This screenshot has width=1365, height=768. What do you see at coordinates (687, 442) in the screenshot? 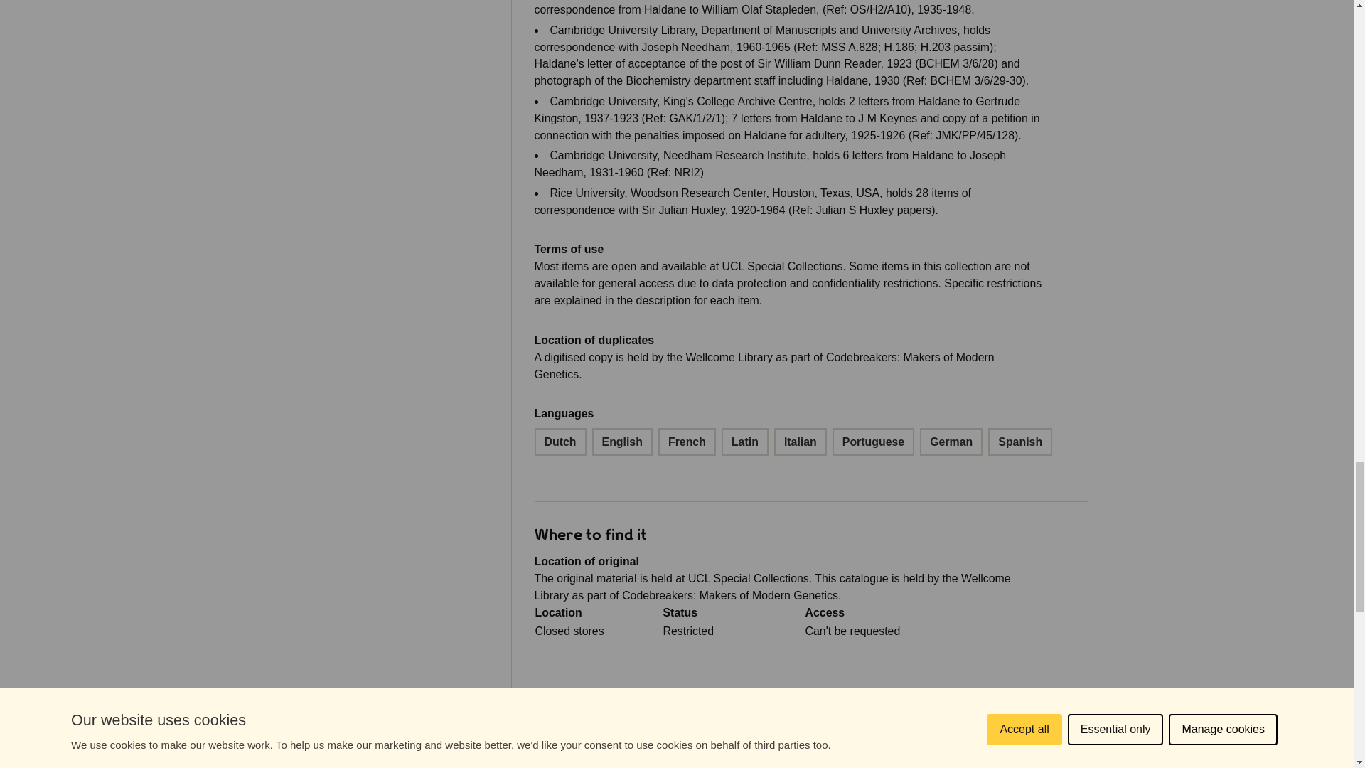
I see `French` at bounding box center [687, 442].